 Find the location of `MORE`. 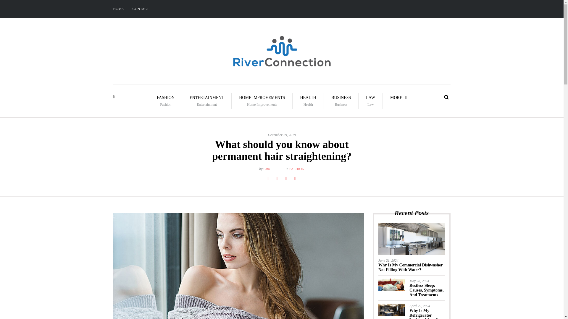

MORE is located at coordinates (277, 178).